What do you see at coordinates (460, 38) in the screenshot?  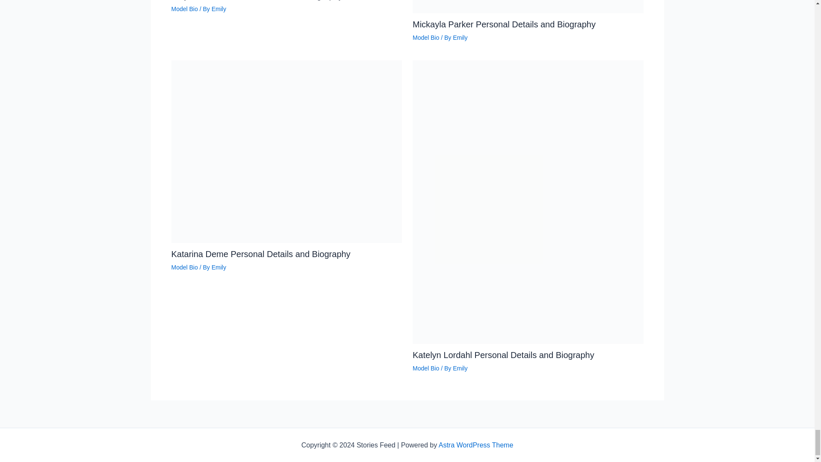 I see `Emily` at bounding box center [460, 38].